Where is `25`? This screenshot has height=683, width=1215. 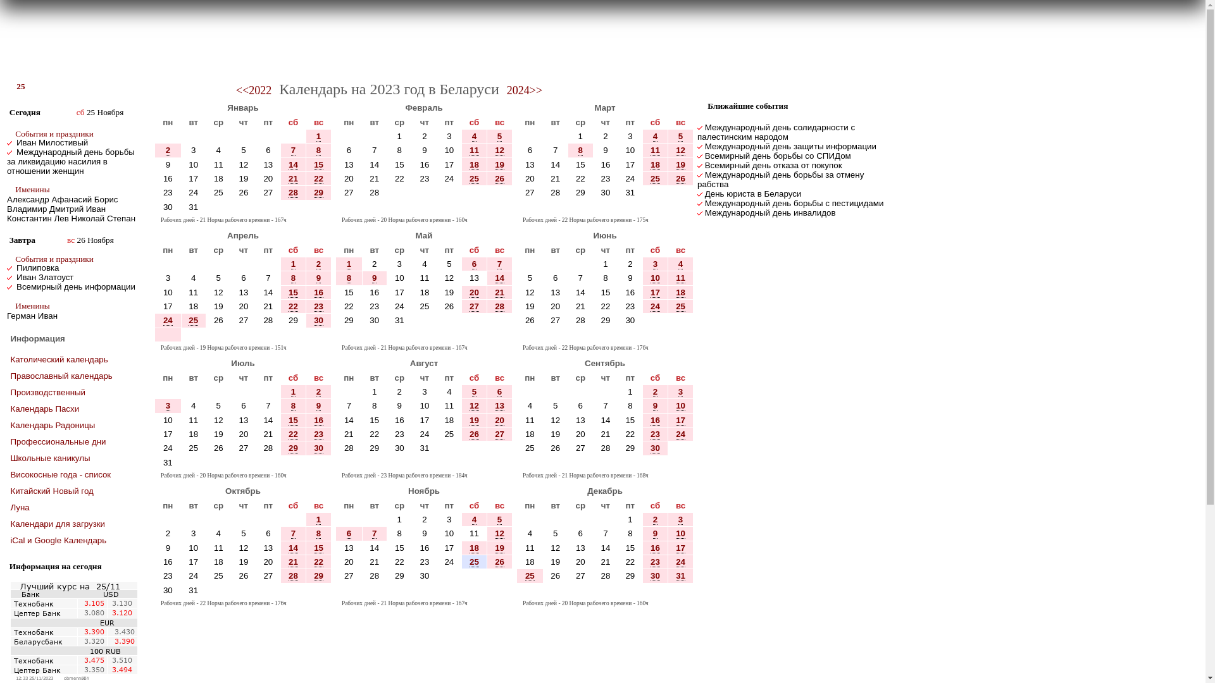
25 is located at coordinates (530, 448).